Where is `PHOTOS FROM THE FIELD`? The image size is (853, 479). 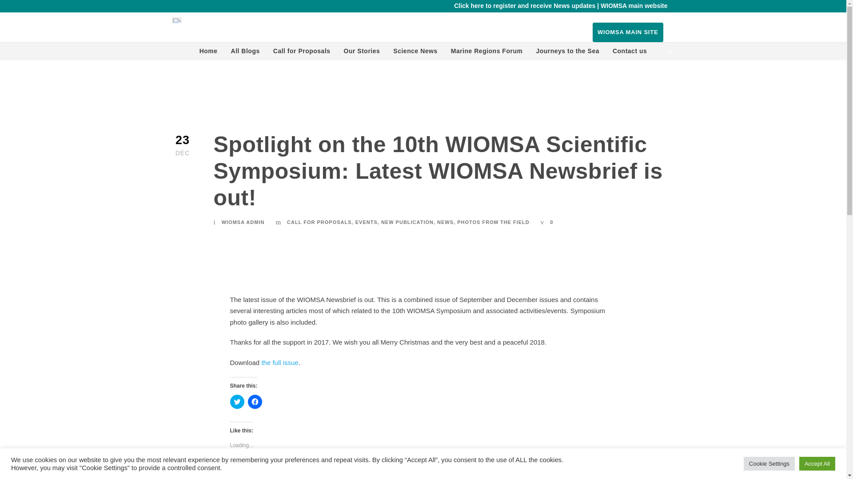 PHOTOS FROM THE FIELD is located at coordinates (493, 222).